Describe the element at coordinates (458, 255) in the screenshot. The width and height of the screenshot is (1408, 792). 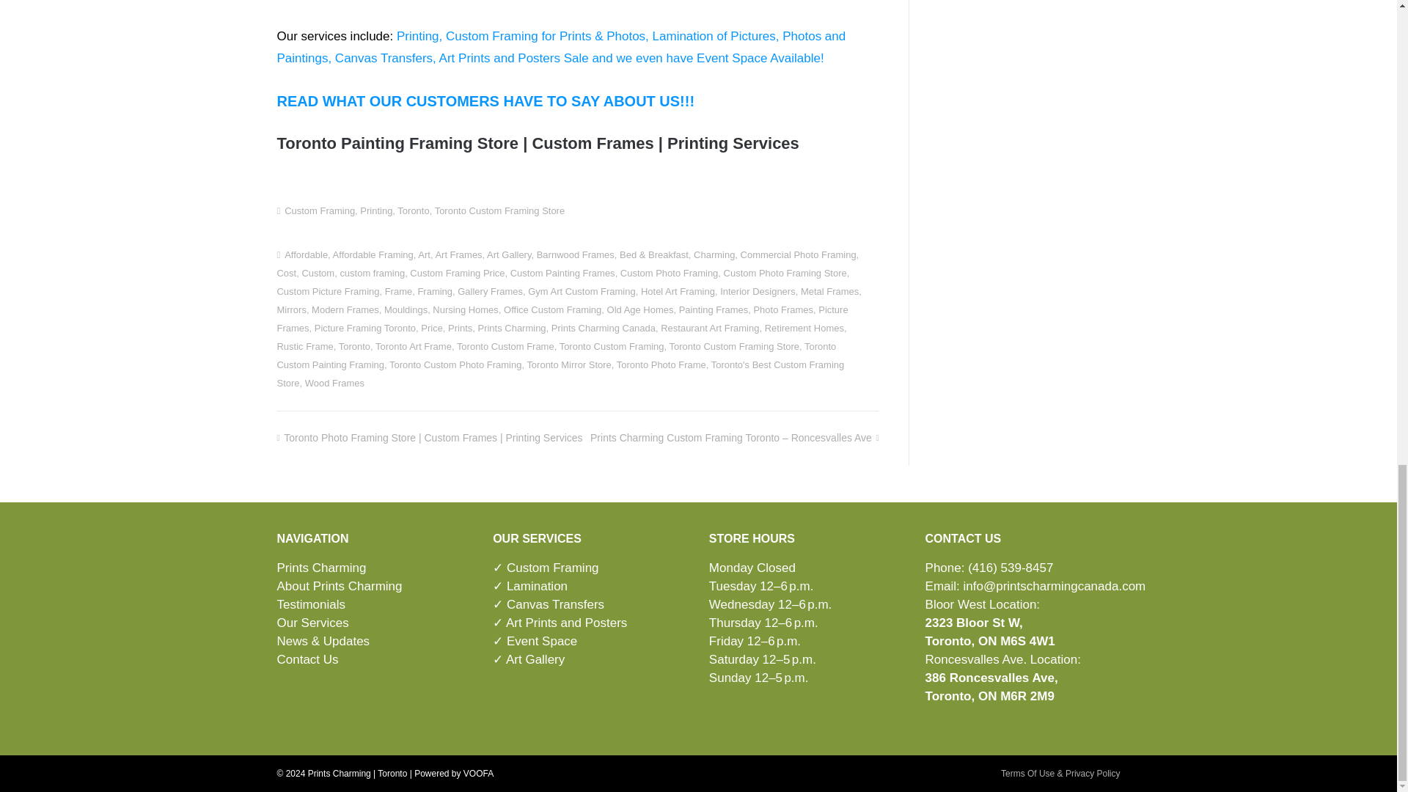
I see `Art Frames` at that location.